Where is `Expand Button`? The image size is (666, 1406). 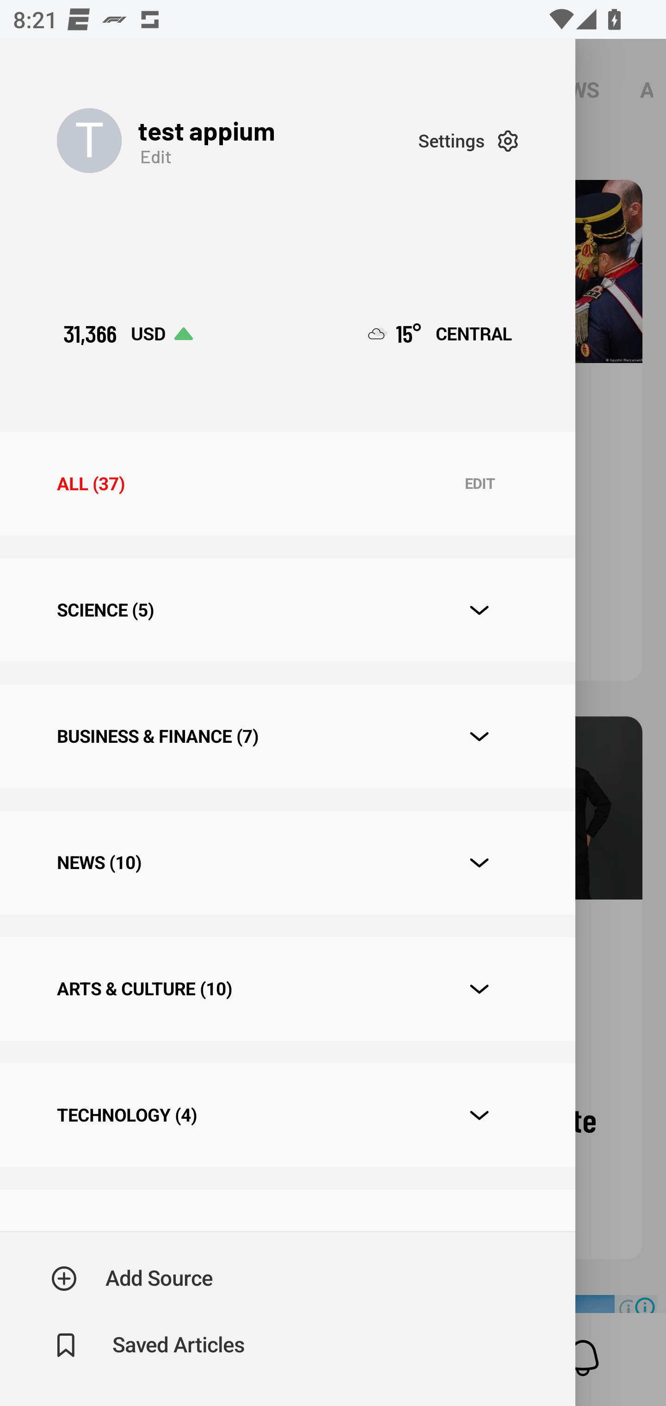
Expand Button is located at coordinates (479, 862).